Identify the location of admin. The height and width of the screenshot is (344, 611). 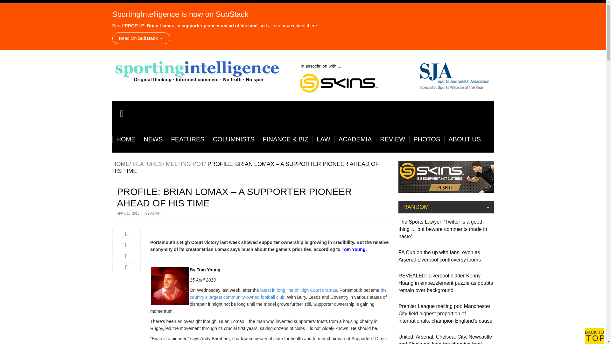
(155, 213).